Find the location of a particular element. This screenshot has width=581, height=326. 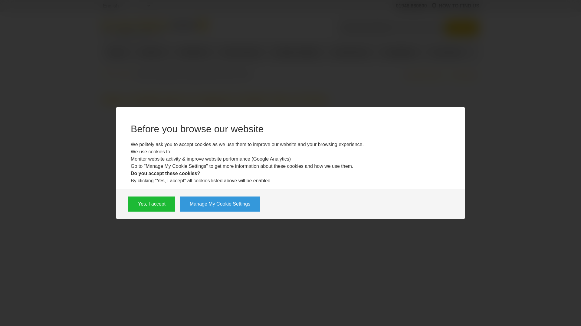

Home is located at coordinates (117, 52).